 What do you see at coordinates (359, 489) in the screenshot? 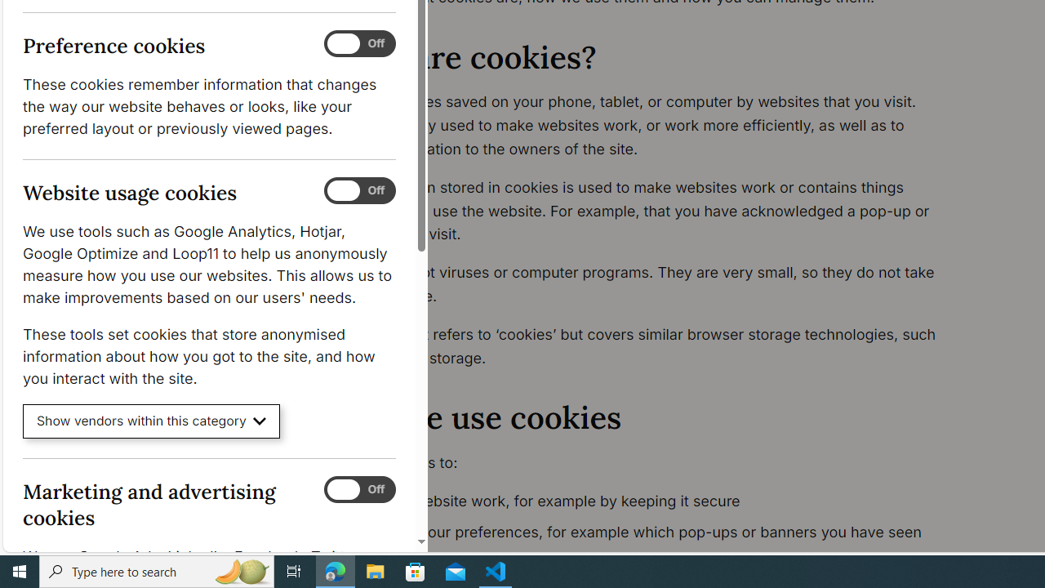
I see `Marketing and advertising cookies` at bounding box center [359, 489].